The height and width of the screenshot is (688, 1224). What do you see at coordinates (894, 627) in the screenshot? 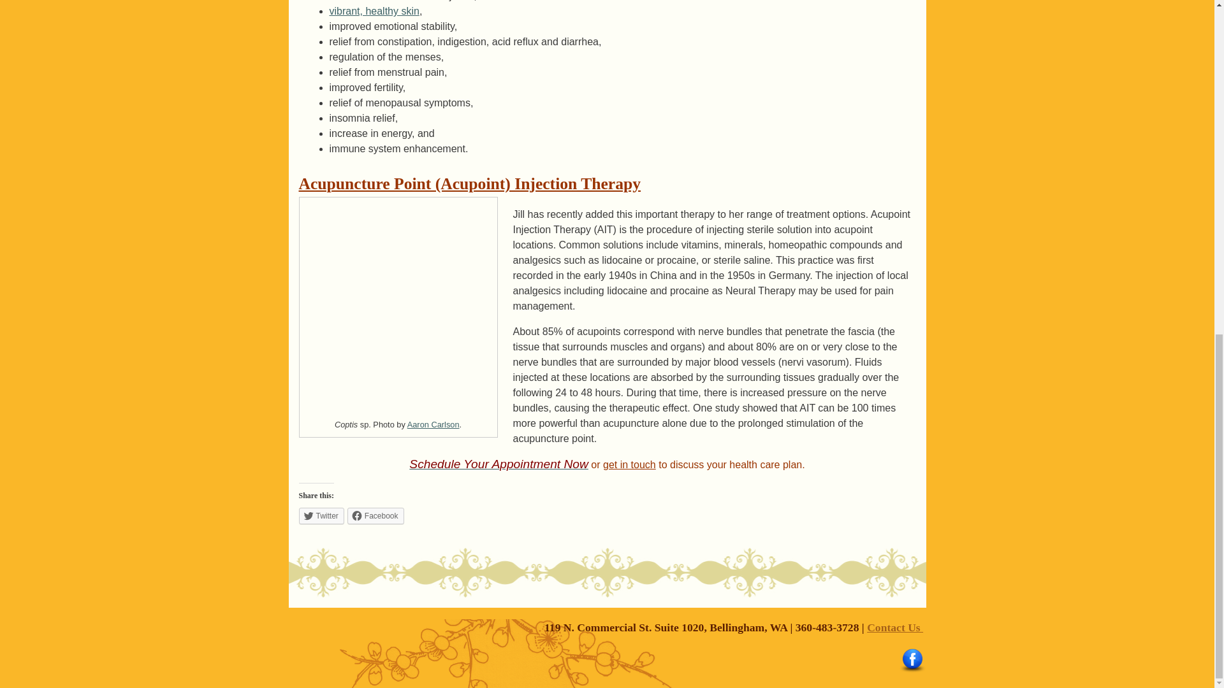
I see `Contact Us` at bounding box center [894, 627].